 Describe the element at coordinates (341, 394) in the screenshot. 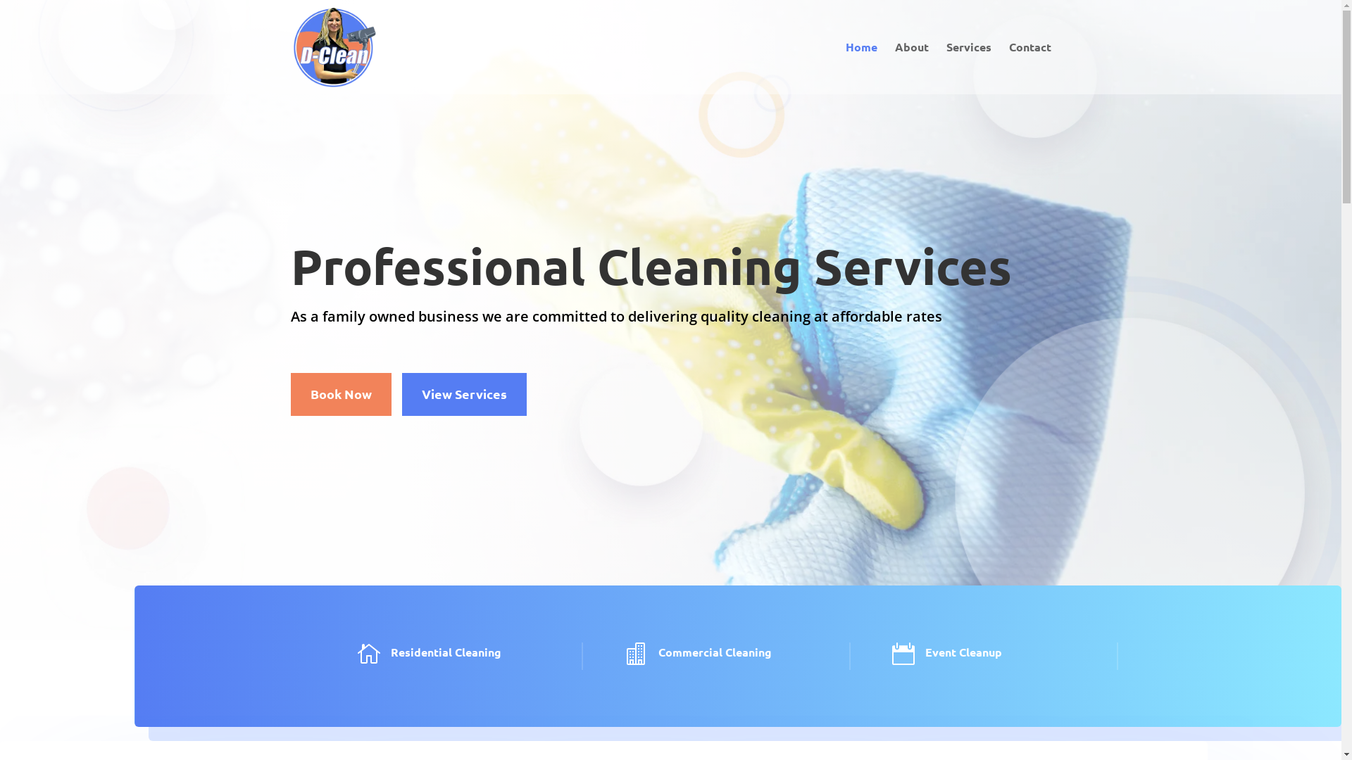

I see `Book Now` at that location.